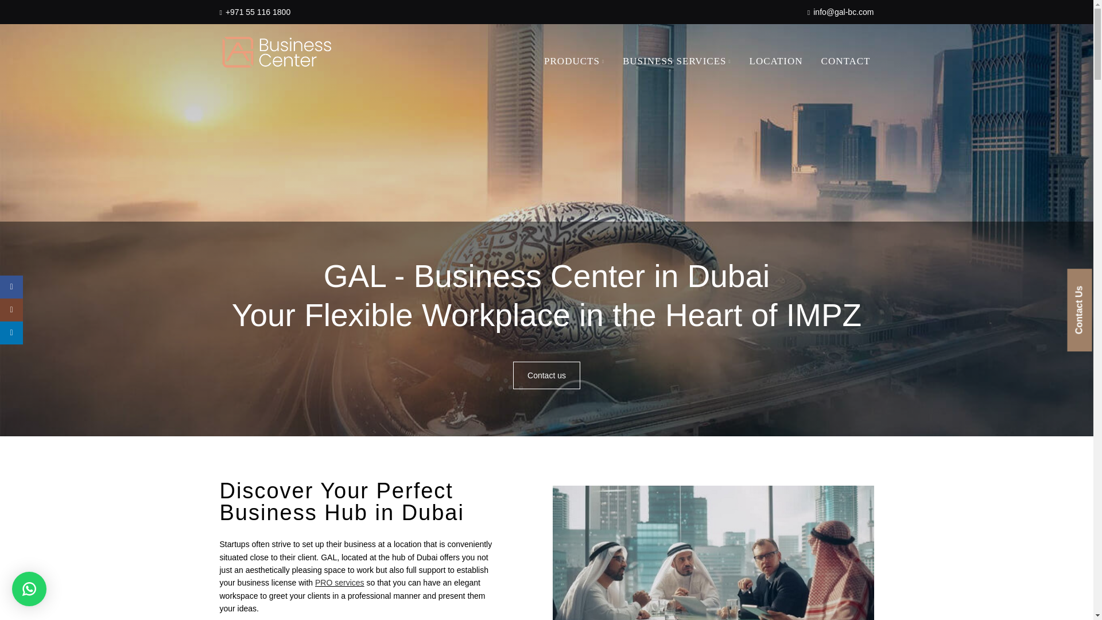  Describe the element at coordinates (340, 582) in the screenshot. I see `PRO services` at that location.